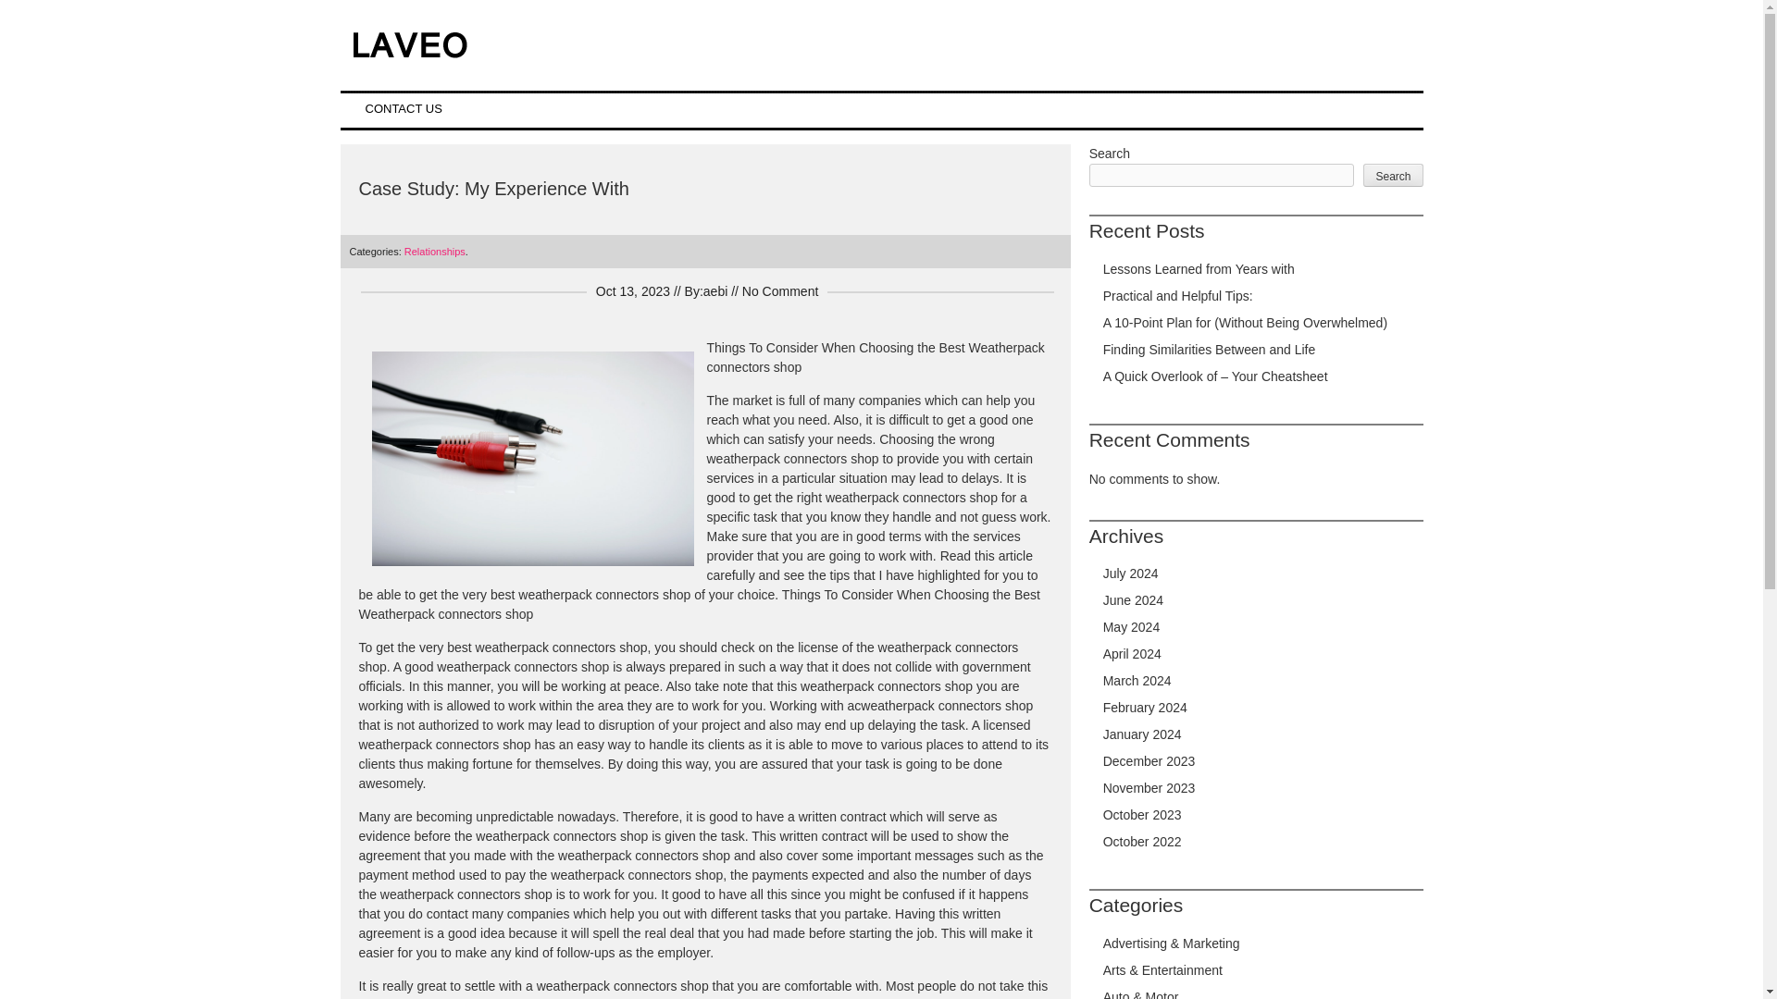 The width and height of the screenshot is (1777, 999). I want to click on January 2024, so click(1142, 734).